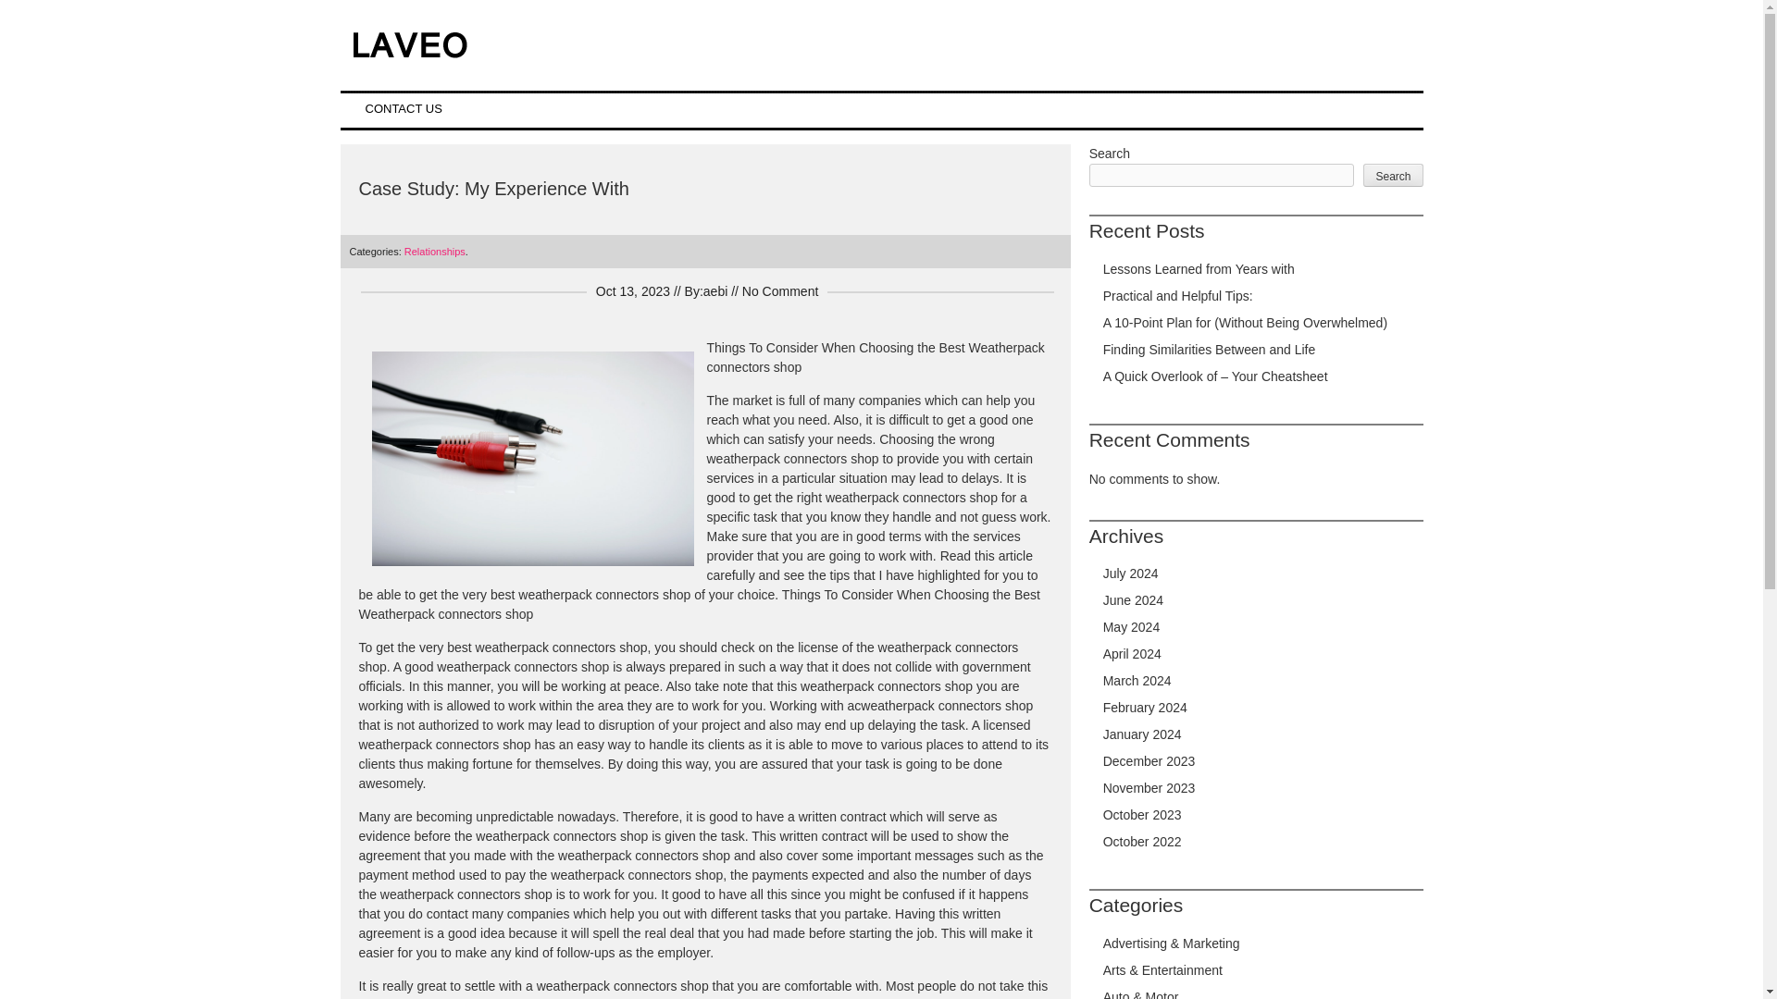 The width and height of the screenshot is (1777, 999). I want to click on January 2024, so click(1142, 734).